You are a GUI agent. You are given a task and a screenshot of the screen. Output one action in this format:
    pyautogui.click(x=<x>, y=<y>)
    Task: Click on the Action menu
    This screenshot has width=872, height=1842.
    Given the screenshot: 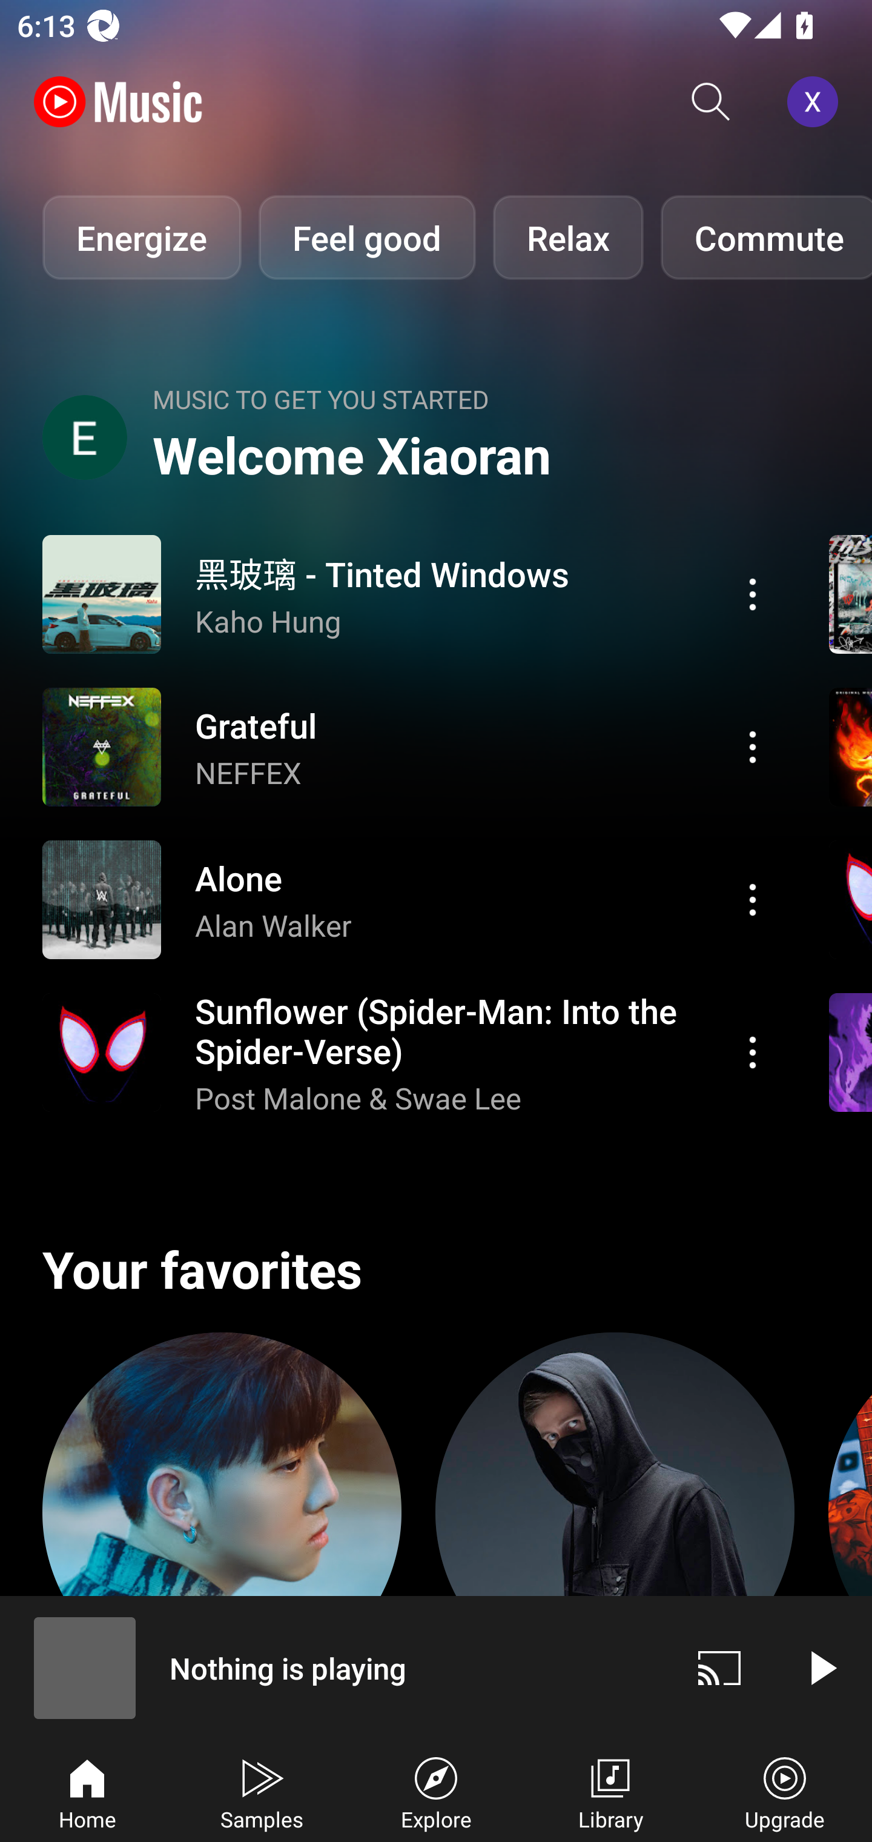 What is the action you would take?
    pyautogui.click(x=753, y=594)
    